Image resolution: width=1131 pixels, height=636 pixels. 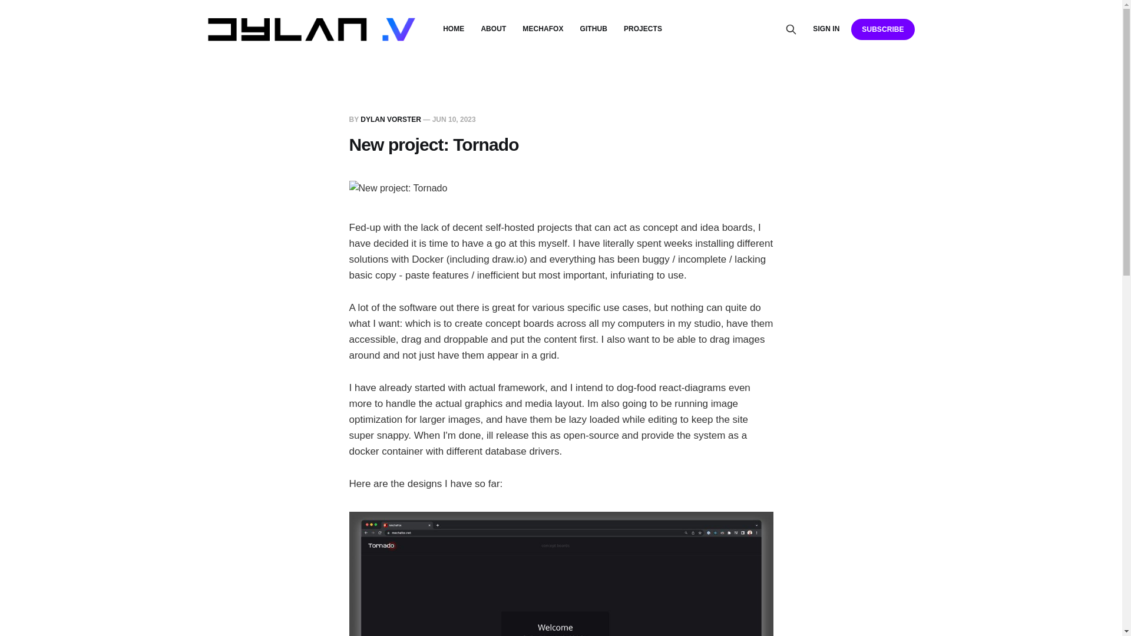 What do you see at coordinates (493, 29) in the screenshot?
I see `ABOUT` at bounding box center [493, 29].